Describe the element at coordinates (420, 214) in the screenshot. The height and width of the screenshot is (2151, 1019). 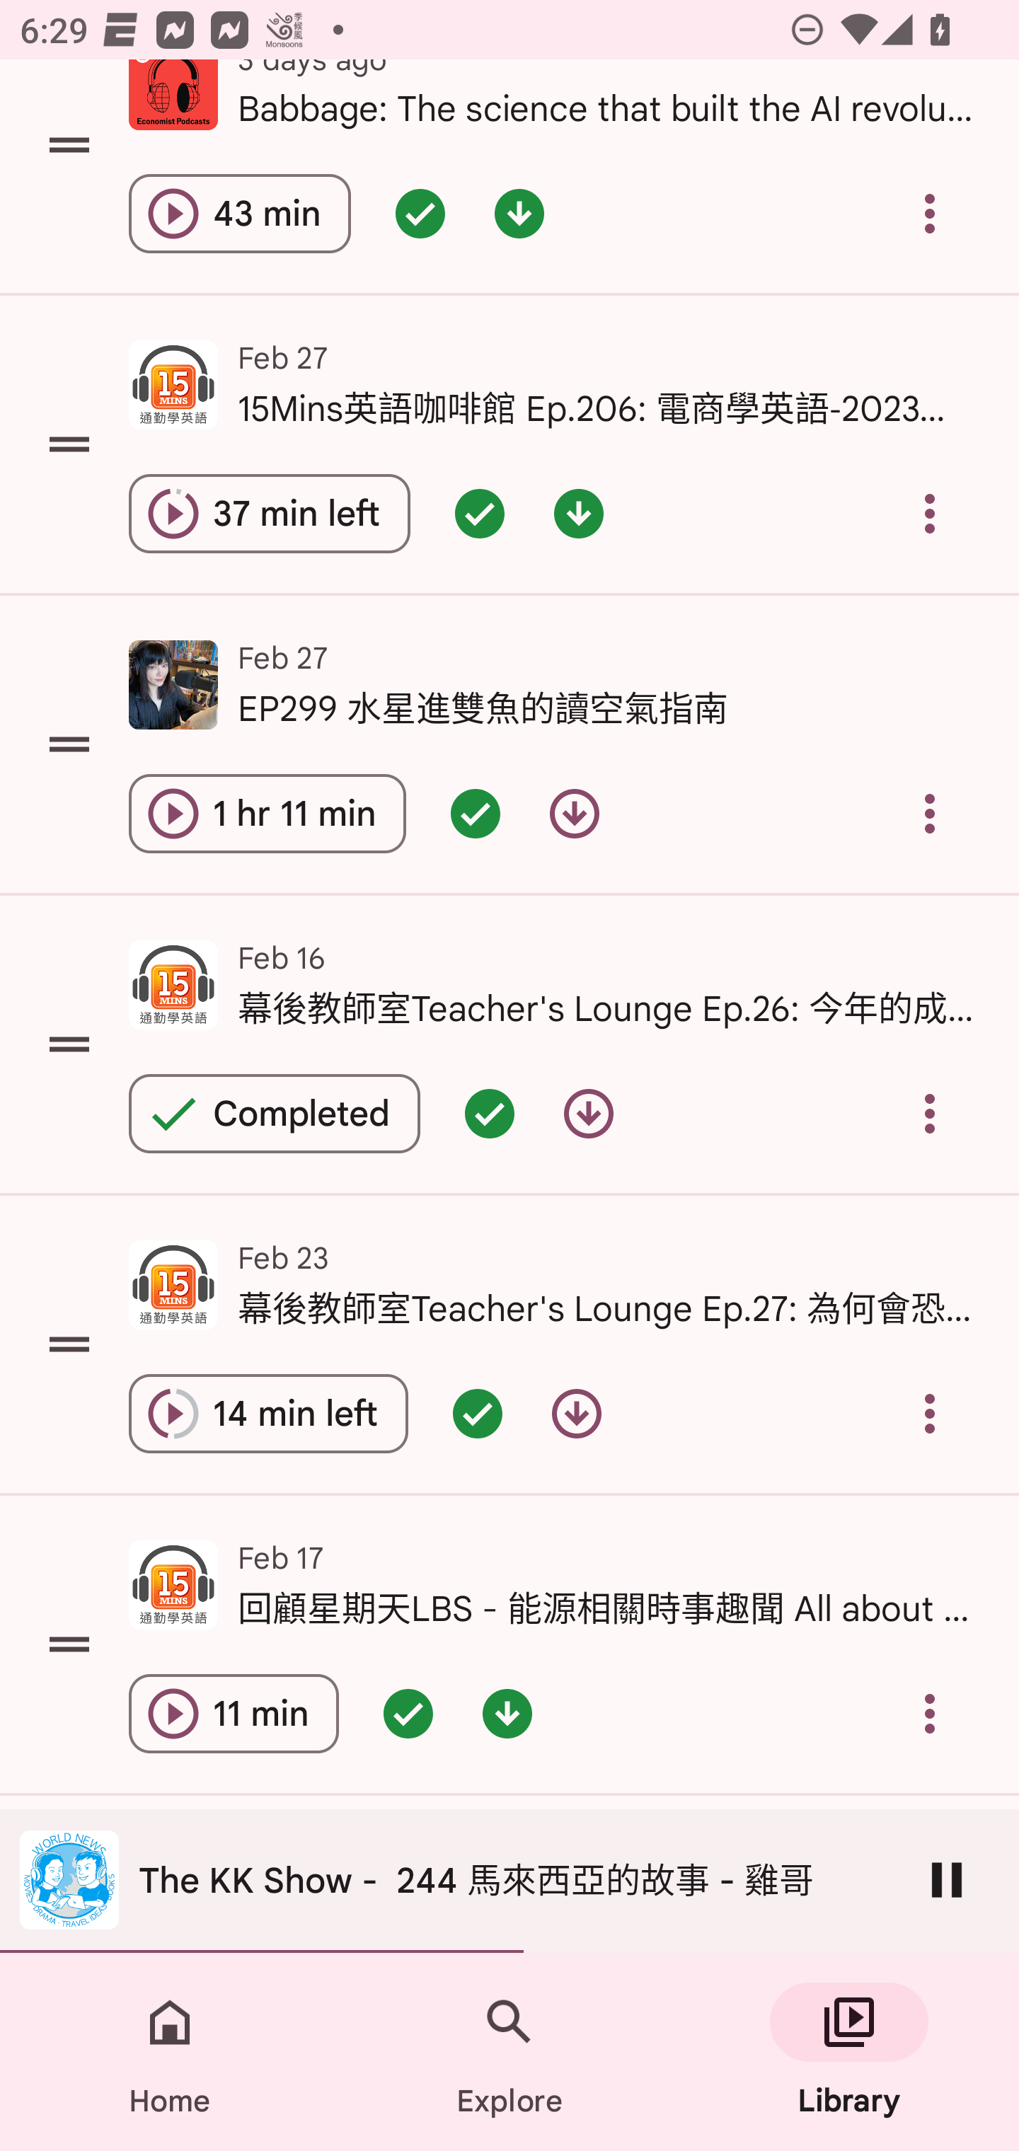
I see `Episode queued - double tap for options` at that location.